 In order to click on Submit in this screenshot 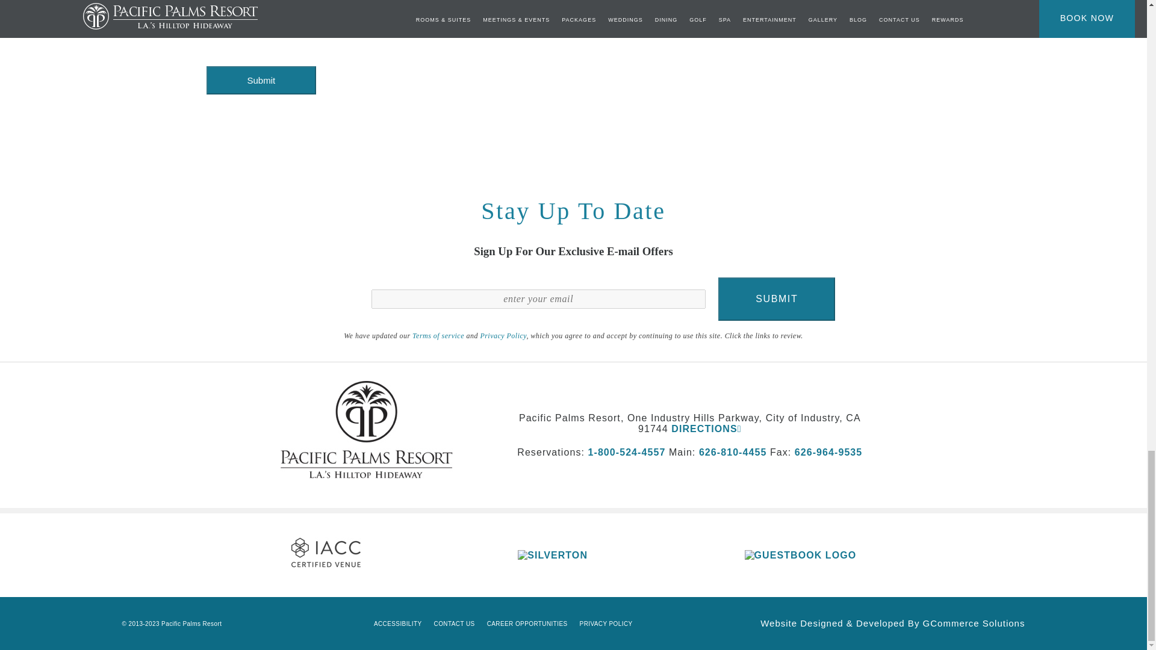, I will do `click(260, 80)`.